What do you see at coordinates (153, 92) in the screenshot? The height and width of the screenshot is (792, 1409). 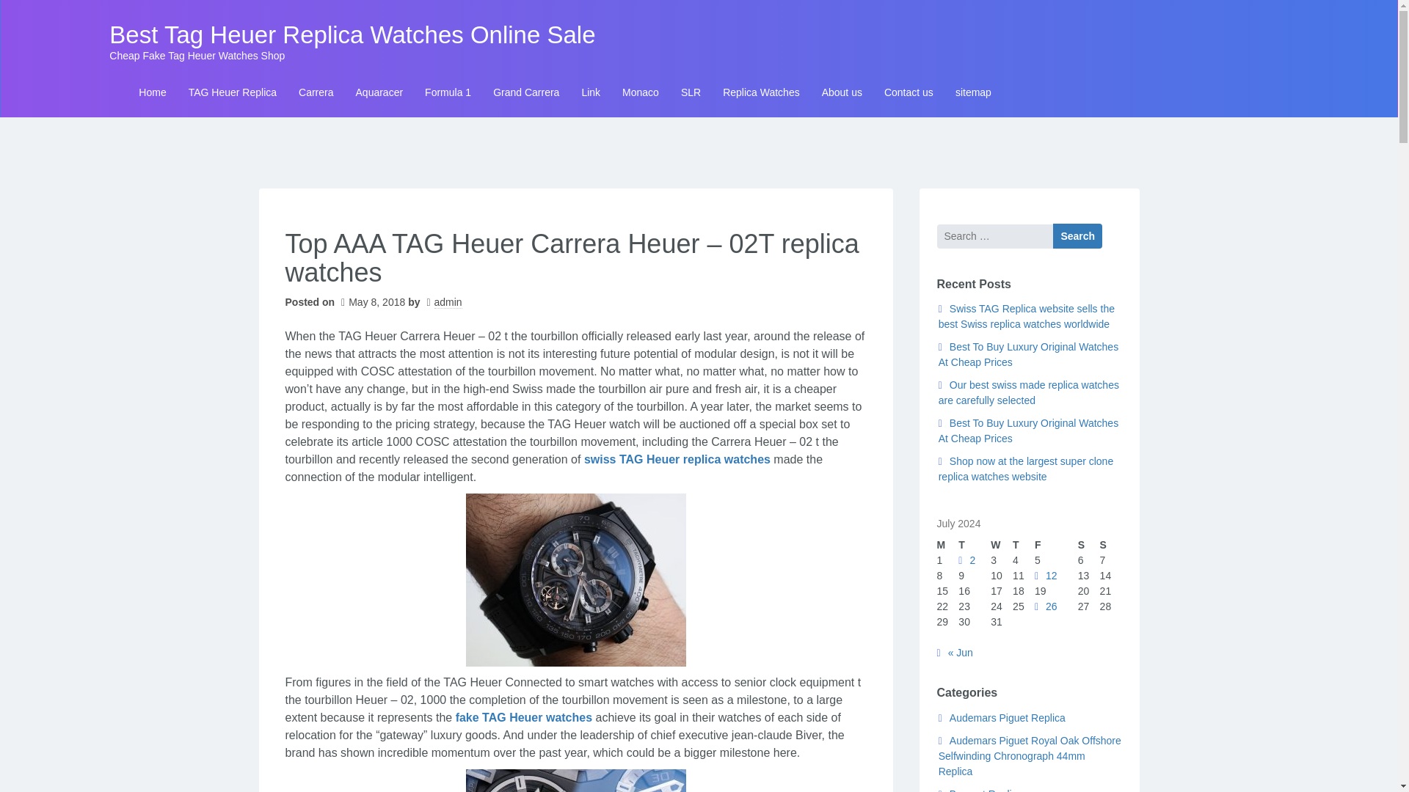 I see `Home` at bounding box center [153, 92].